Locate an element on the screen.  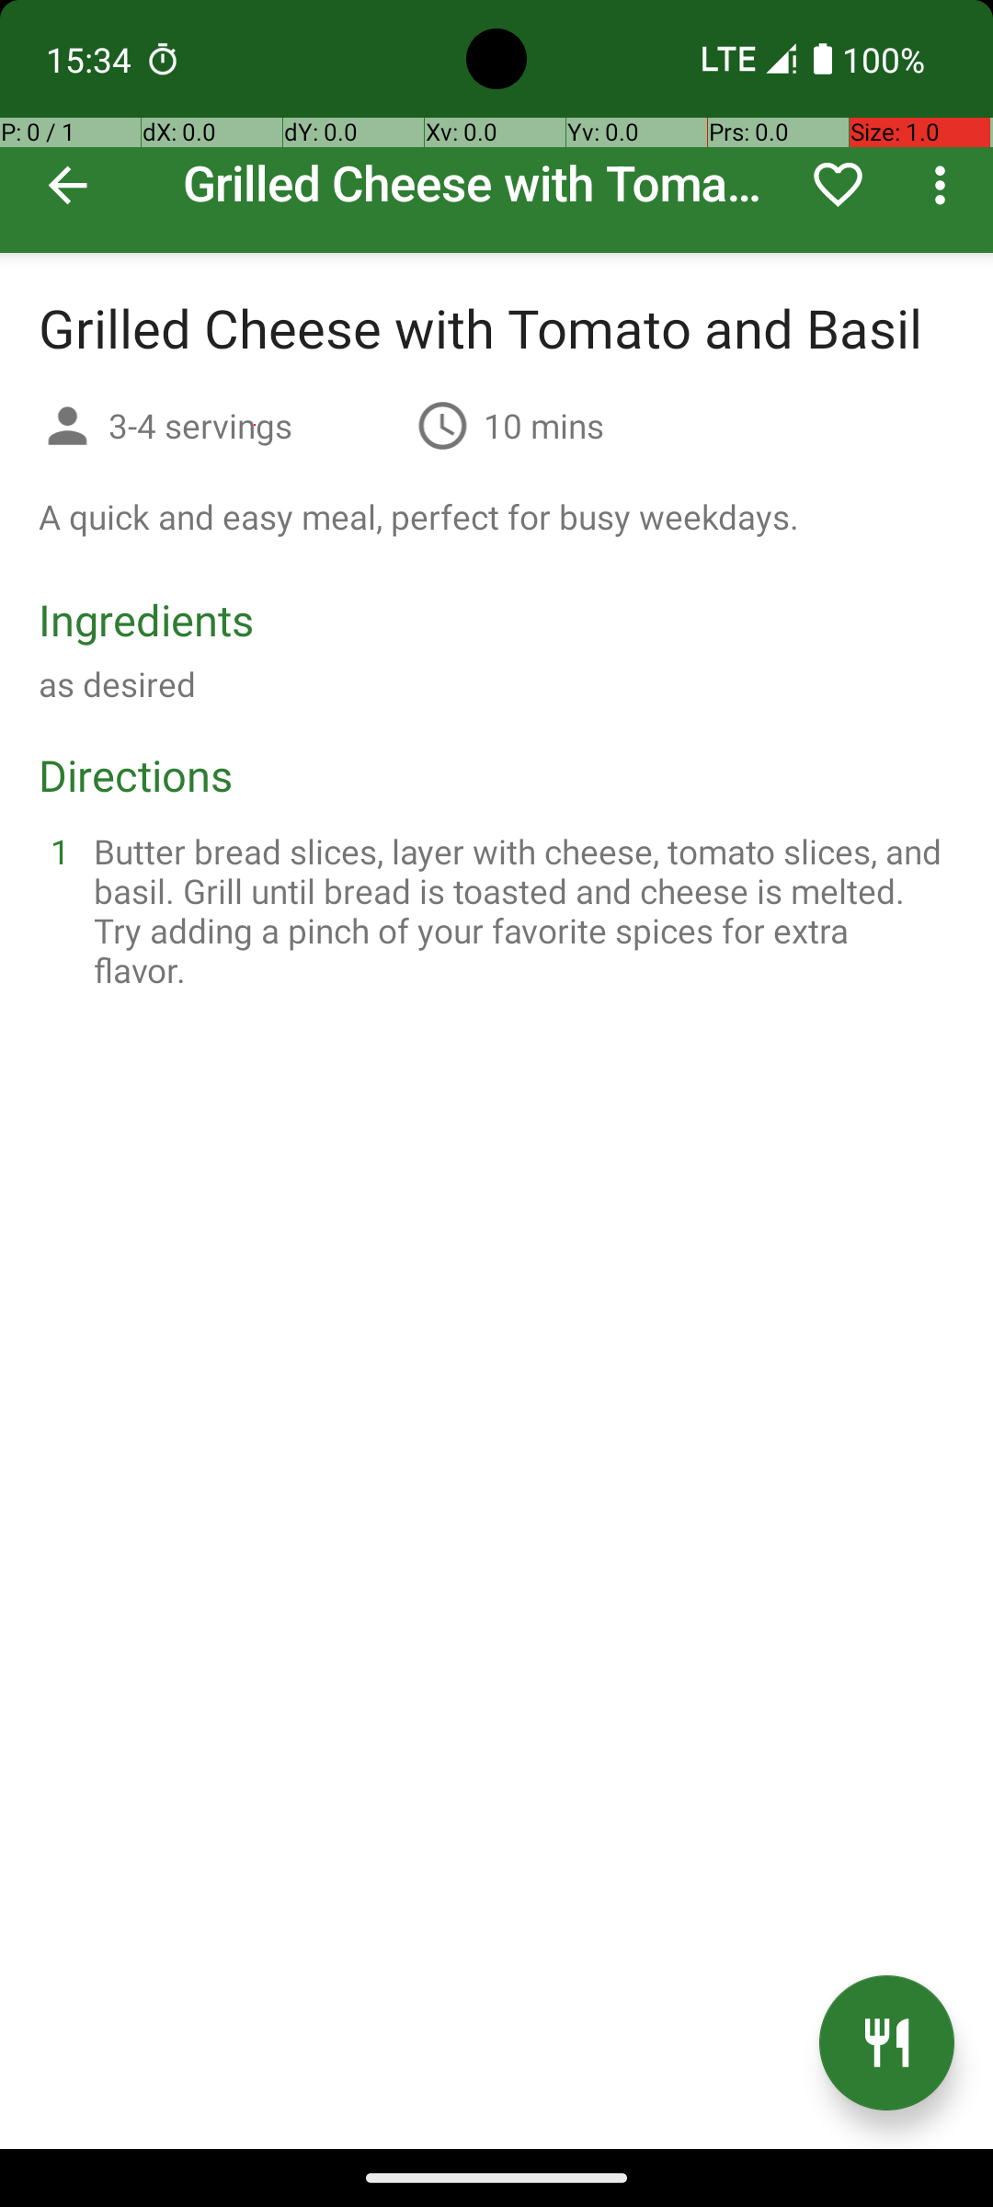
Butter bread slices, layer with cheese, tomato slices, and basil. Grill until bread is toasted and cheese is melted. Try adding a pinch of your favorite spices for extra flavor. is located at coordinates (519, 910).